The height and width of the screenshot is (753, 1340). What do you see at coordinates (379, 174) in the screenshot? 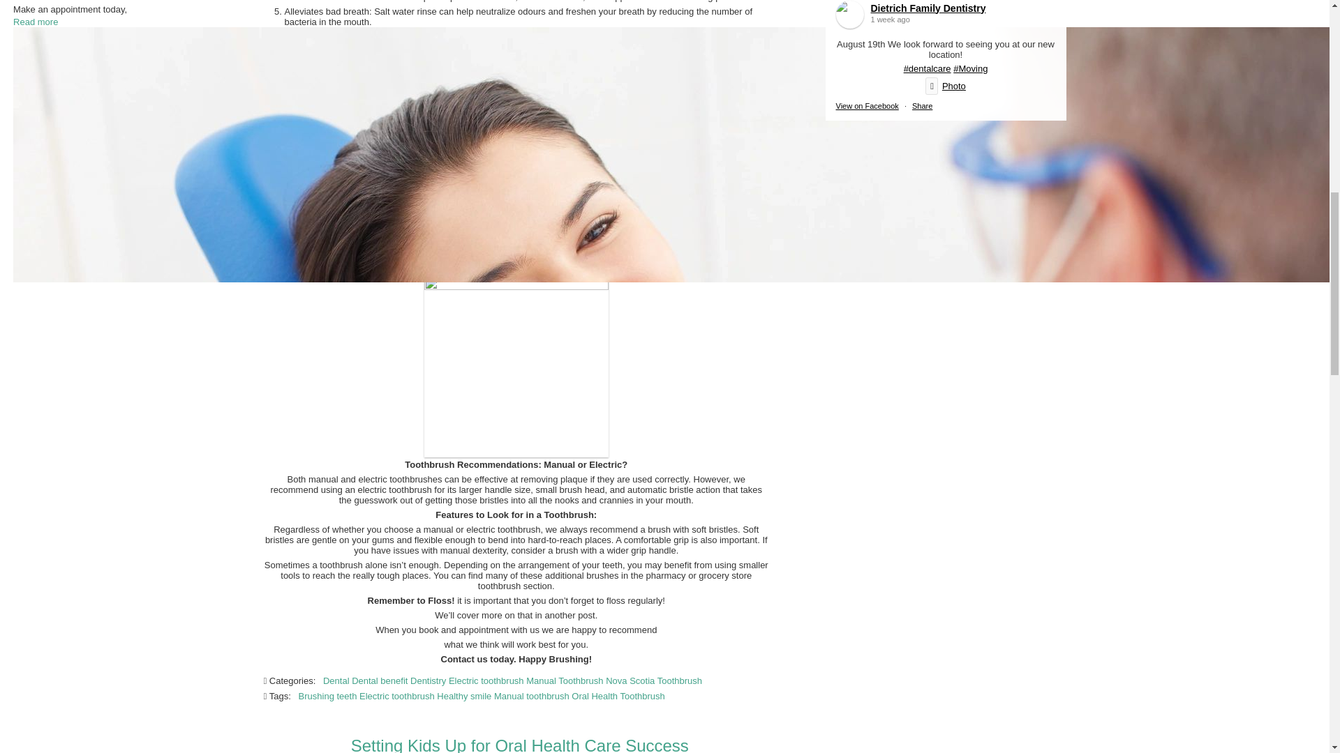
I see `Dental benefit` at bounding box center [379, 174].